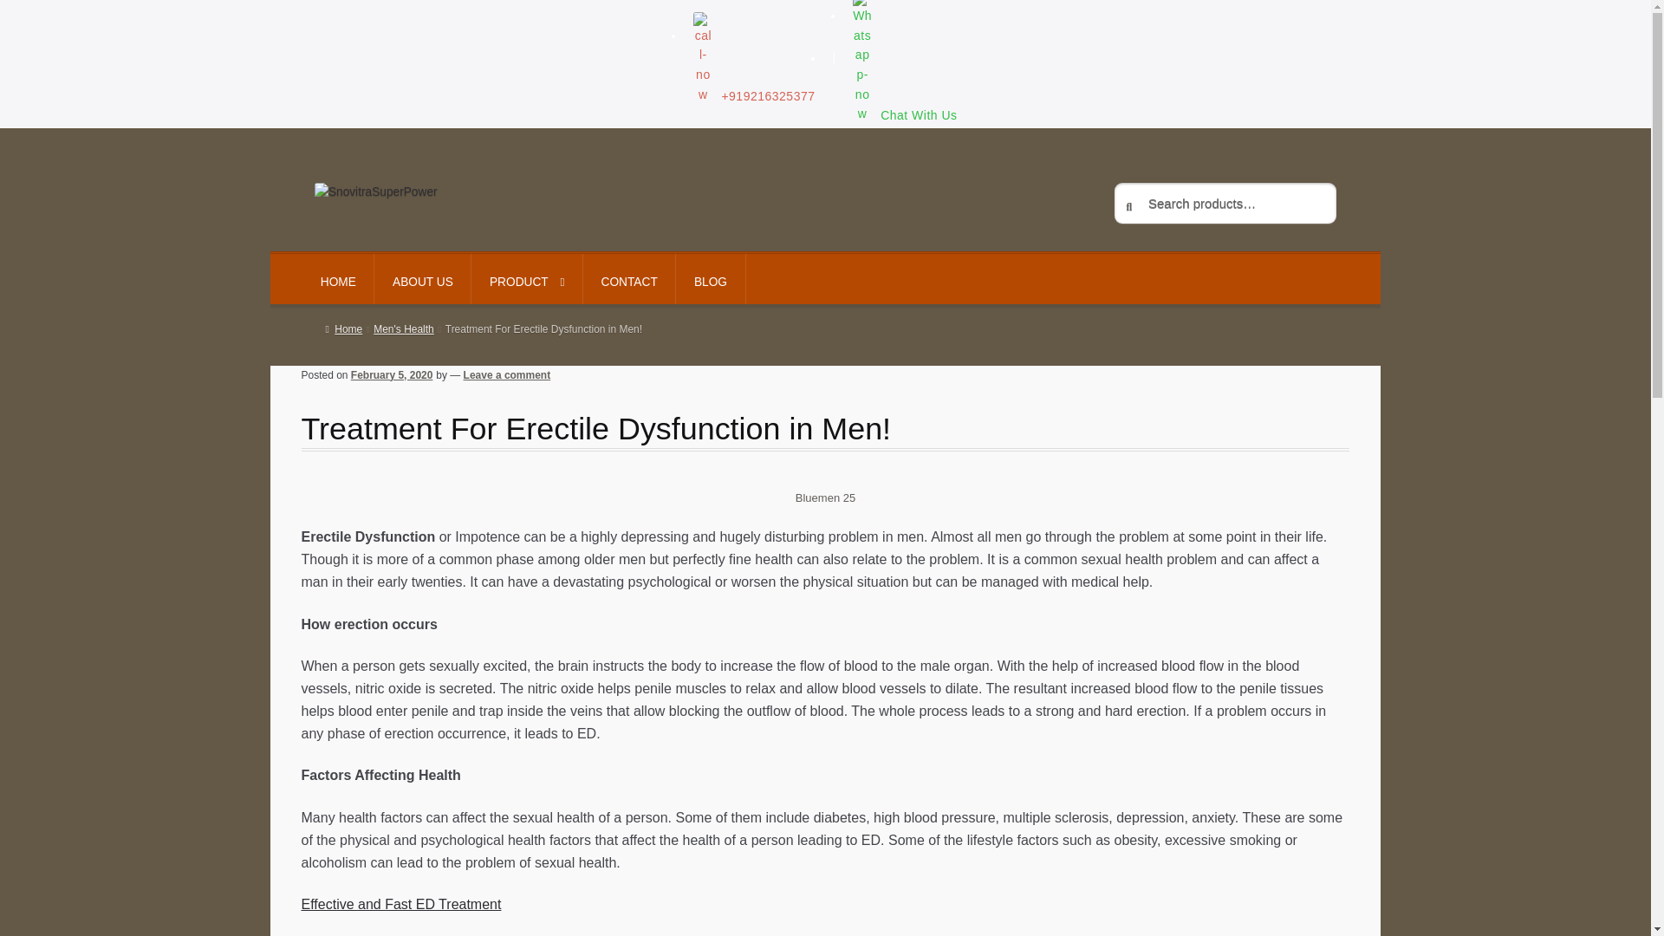 The width and height of the screenshot is (1664, 936). Describe the element at coordinates (338, 279) in the screenshot. I see `HOME` at that location.